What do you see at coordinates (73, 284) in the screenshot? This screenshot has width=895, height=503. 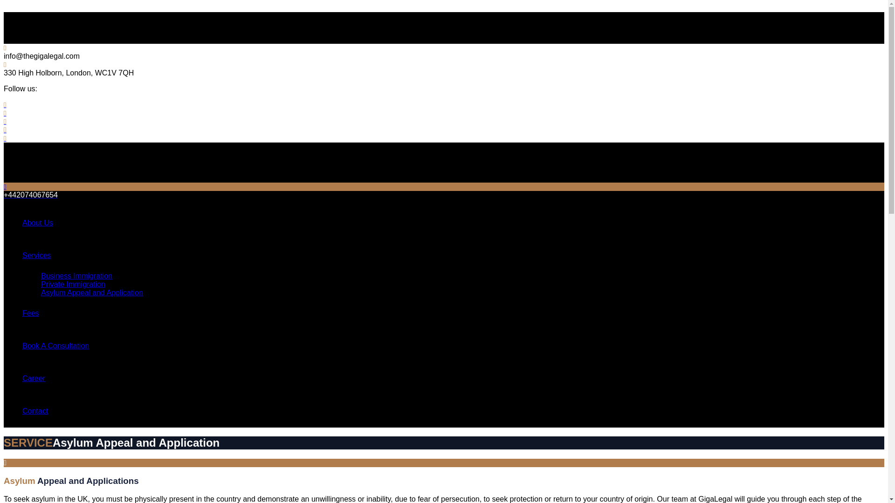 I see `Private Immigration` at bounding box center [73, 284].